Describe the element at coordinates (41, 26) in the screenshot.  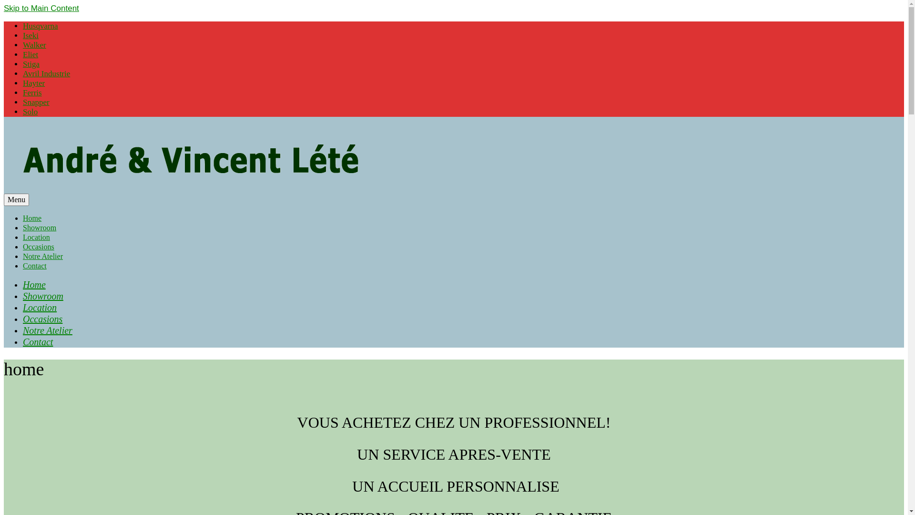
I see `Husqvarna` at that location.